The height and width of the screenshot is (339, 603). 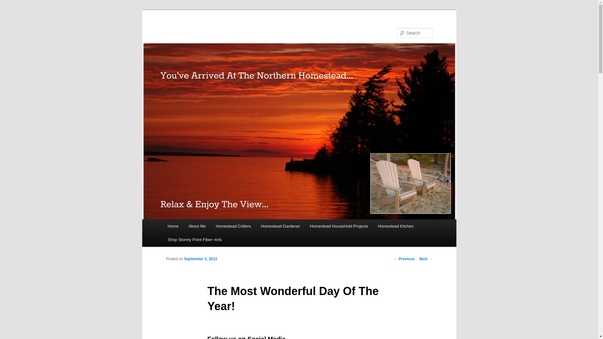 What do you see at coordinates (197, 226) in the screenshot?
I see `About Me` at bounding box center [197, 226].